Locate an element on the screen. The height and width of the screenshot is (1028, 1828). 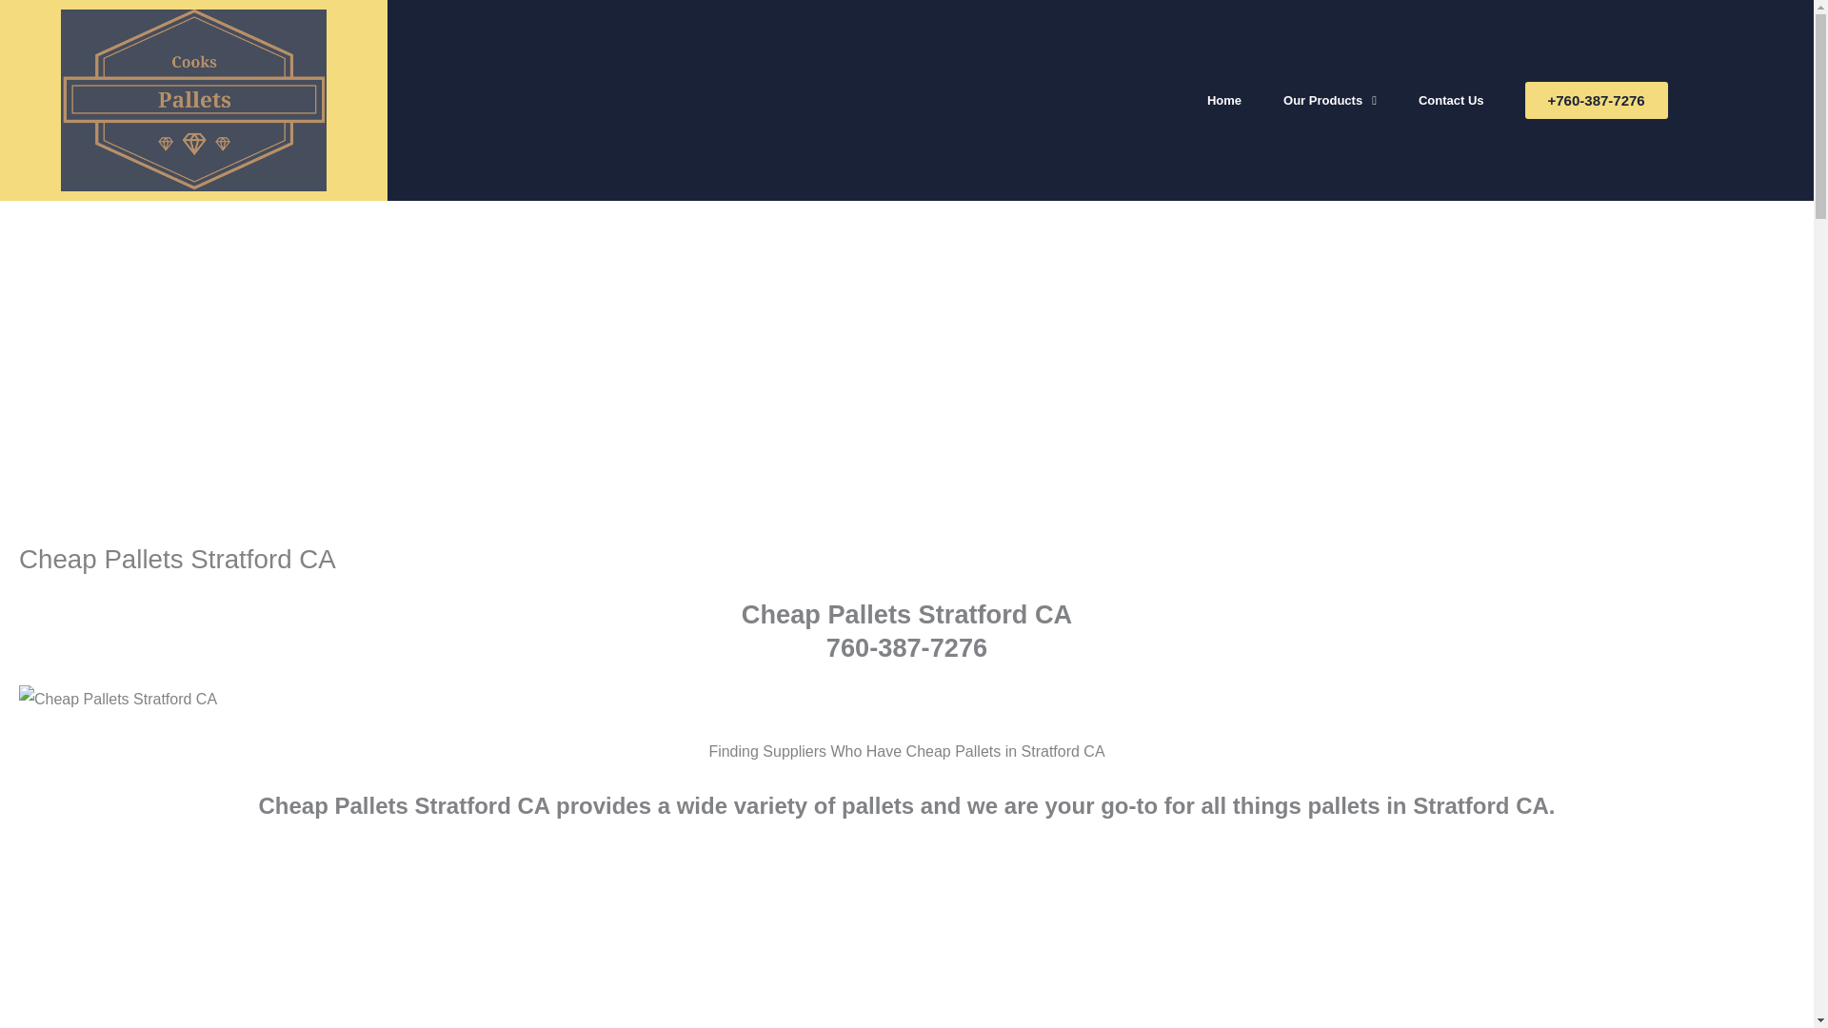
Home is located at coordinates (1224, 101).